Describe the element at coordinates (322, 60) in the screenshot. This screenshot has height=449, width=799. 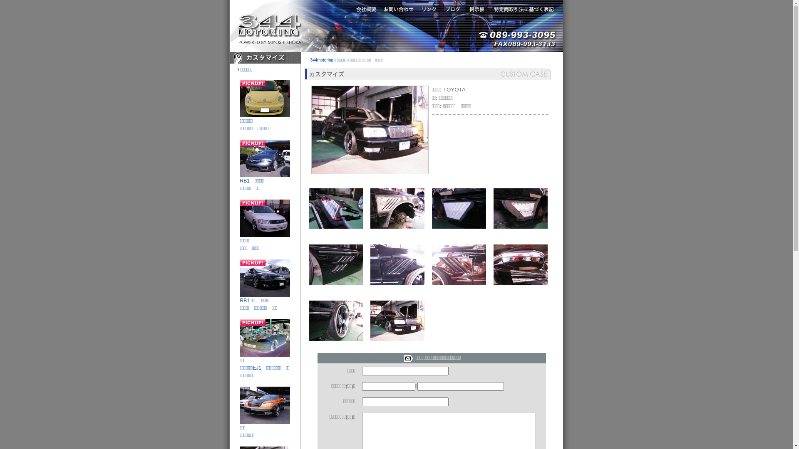
I see `344motoring` at that location.